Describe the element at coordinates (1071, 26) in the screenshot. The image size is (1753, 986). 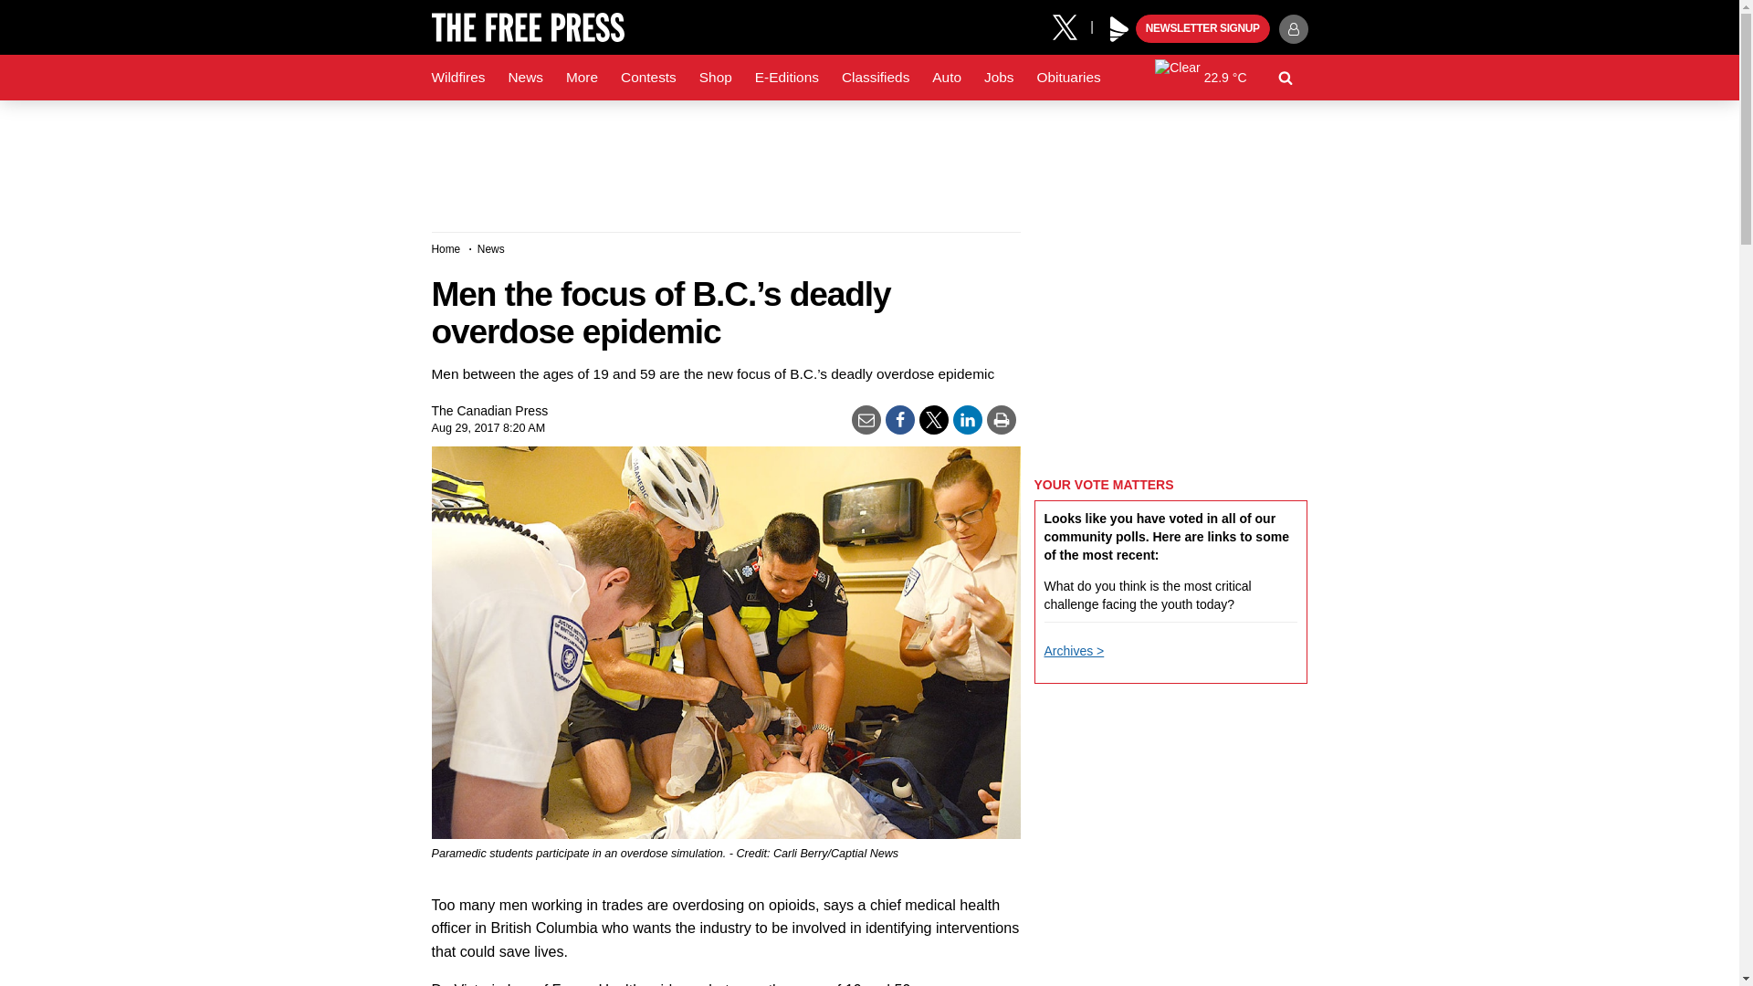
I see `X` at that location.